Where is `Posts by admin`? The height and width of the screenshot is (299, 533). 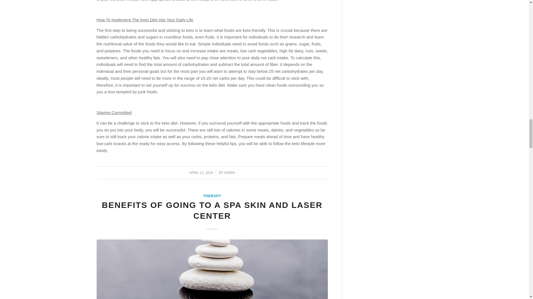
Posts by admin is located at coordinates (229, 172).